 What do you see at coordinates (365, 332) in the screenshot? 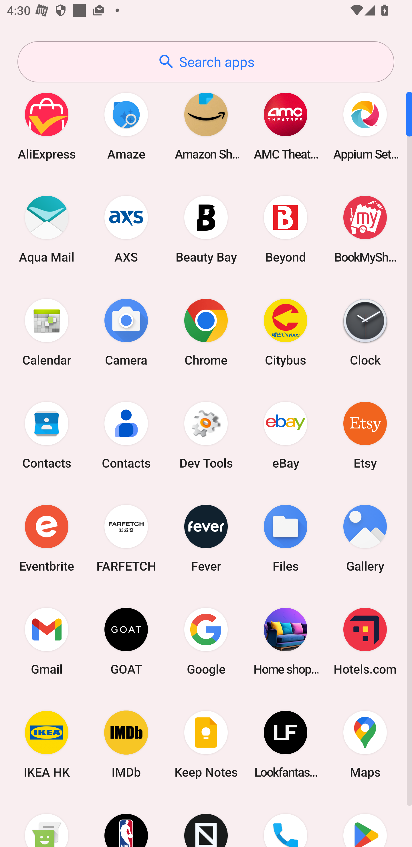
I see `Clock` at bounding box center [365, 332].